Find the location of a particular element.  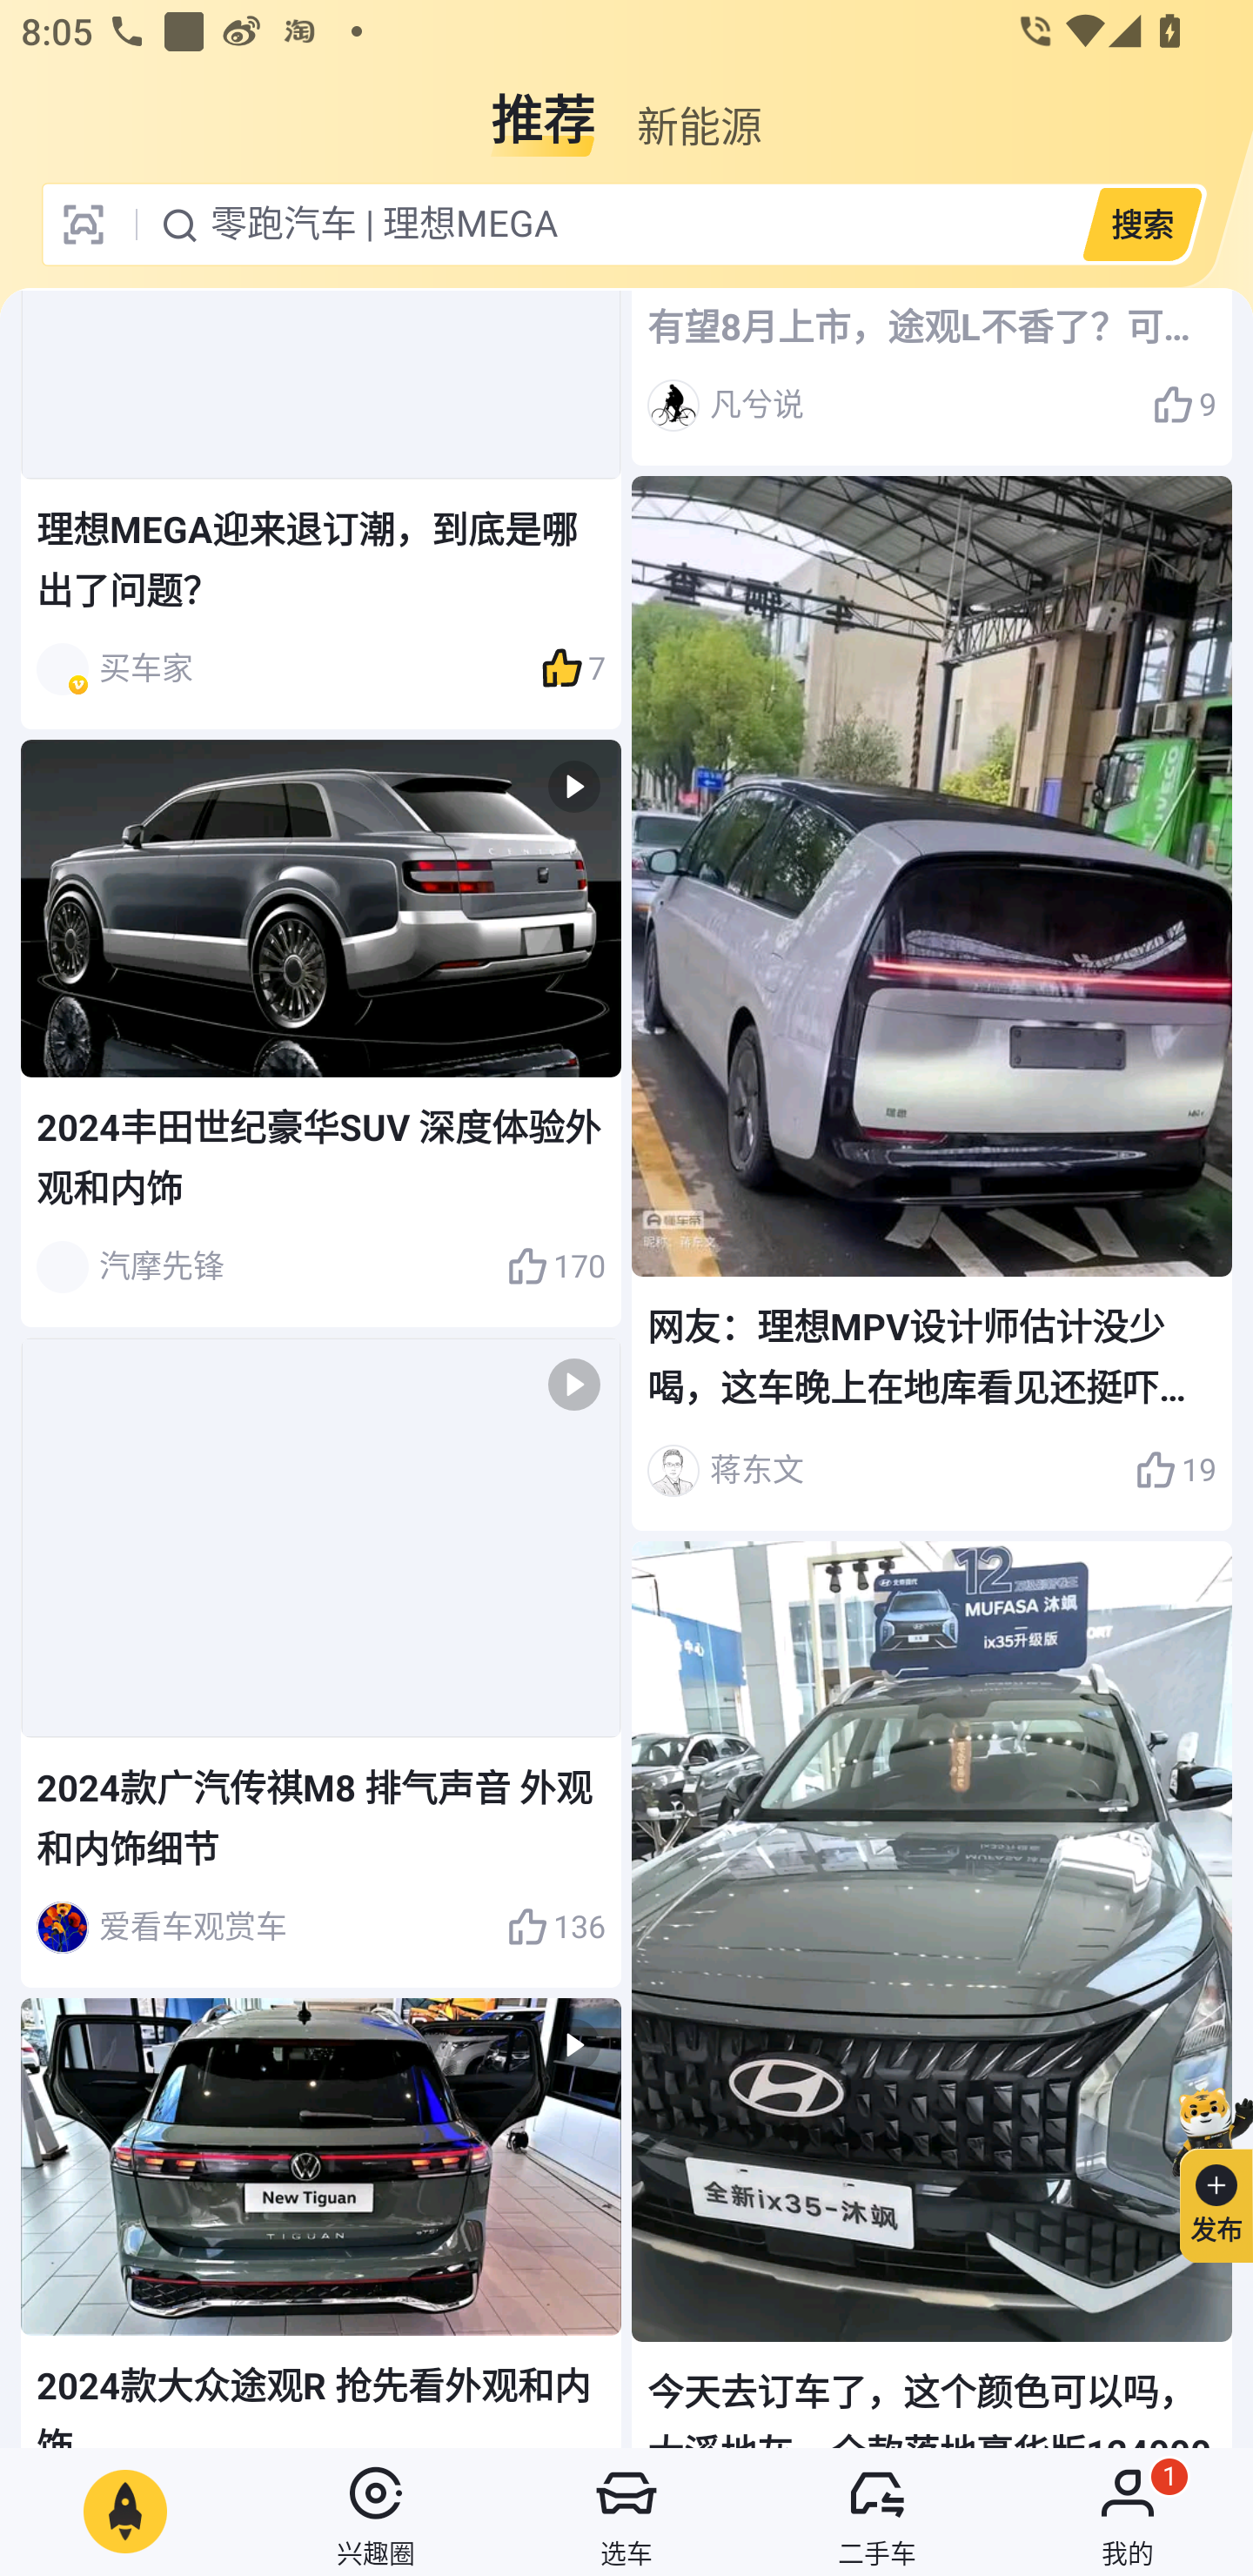

理想MEGA迎来退订潮，到底是哪出了问题？ 买车家 7 is located at coordinates (321, 510).